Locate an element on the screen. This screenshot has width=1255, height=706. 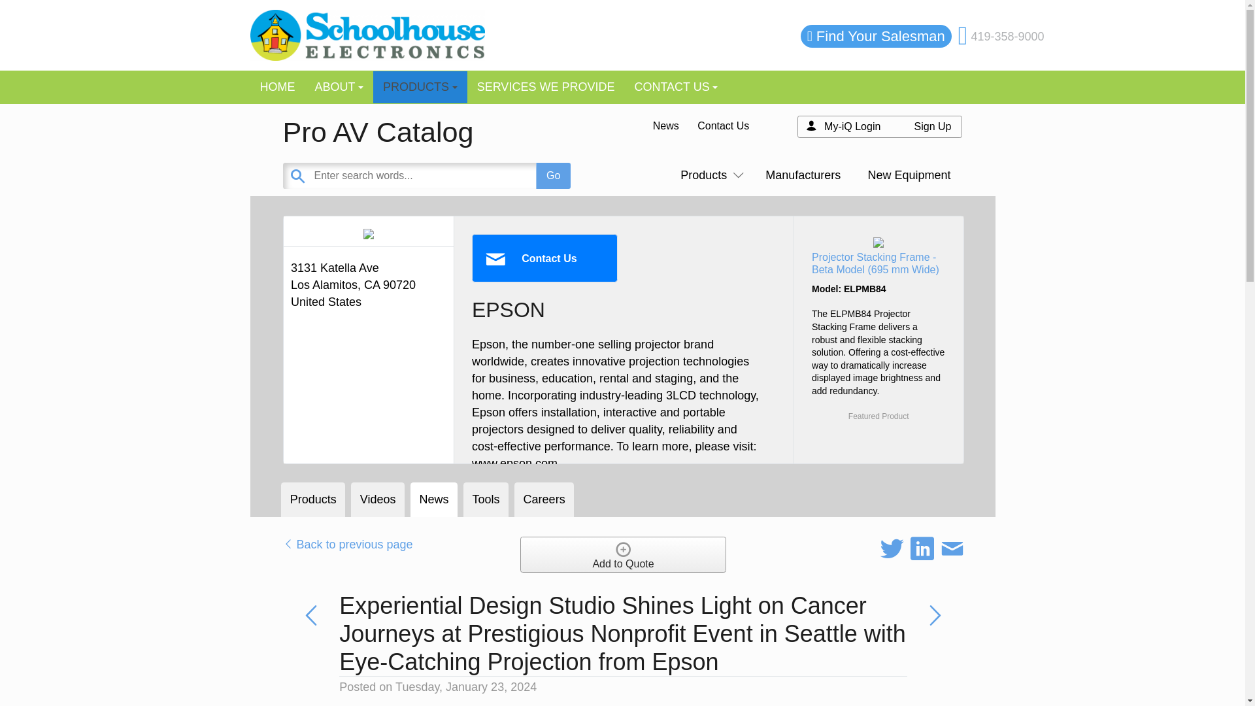
CONTACT US is located at coordinates (676, 87).